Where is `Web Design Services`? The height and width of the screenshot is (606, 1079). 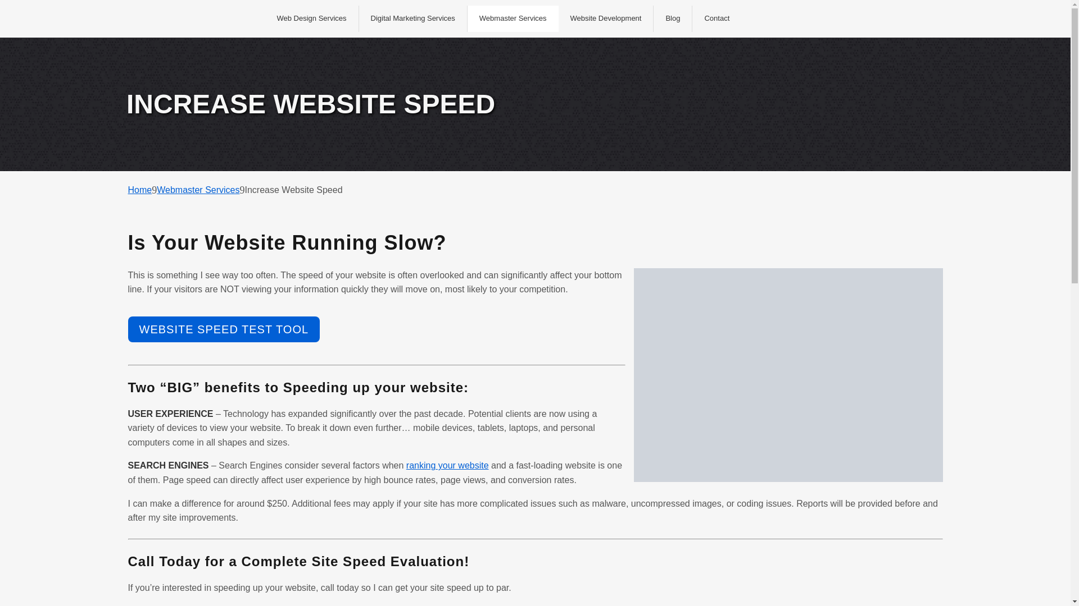 Web Design Services is located at coordinates (311, 19).